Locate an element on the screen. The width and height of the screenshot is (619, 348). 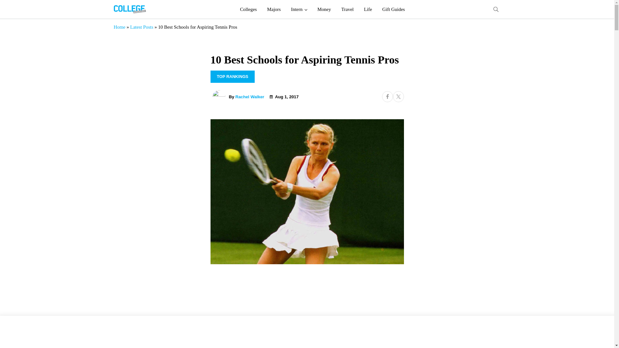
Money is located at coordinates (324, 9).